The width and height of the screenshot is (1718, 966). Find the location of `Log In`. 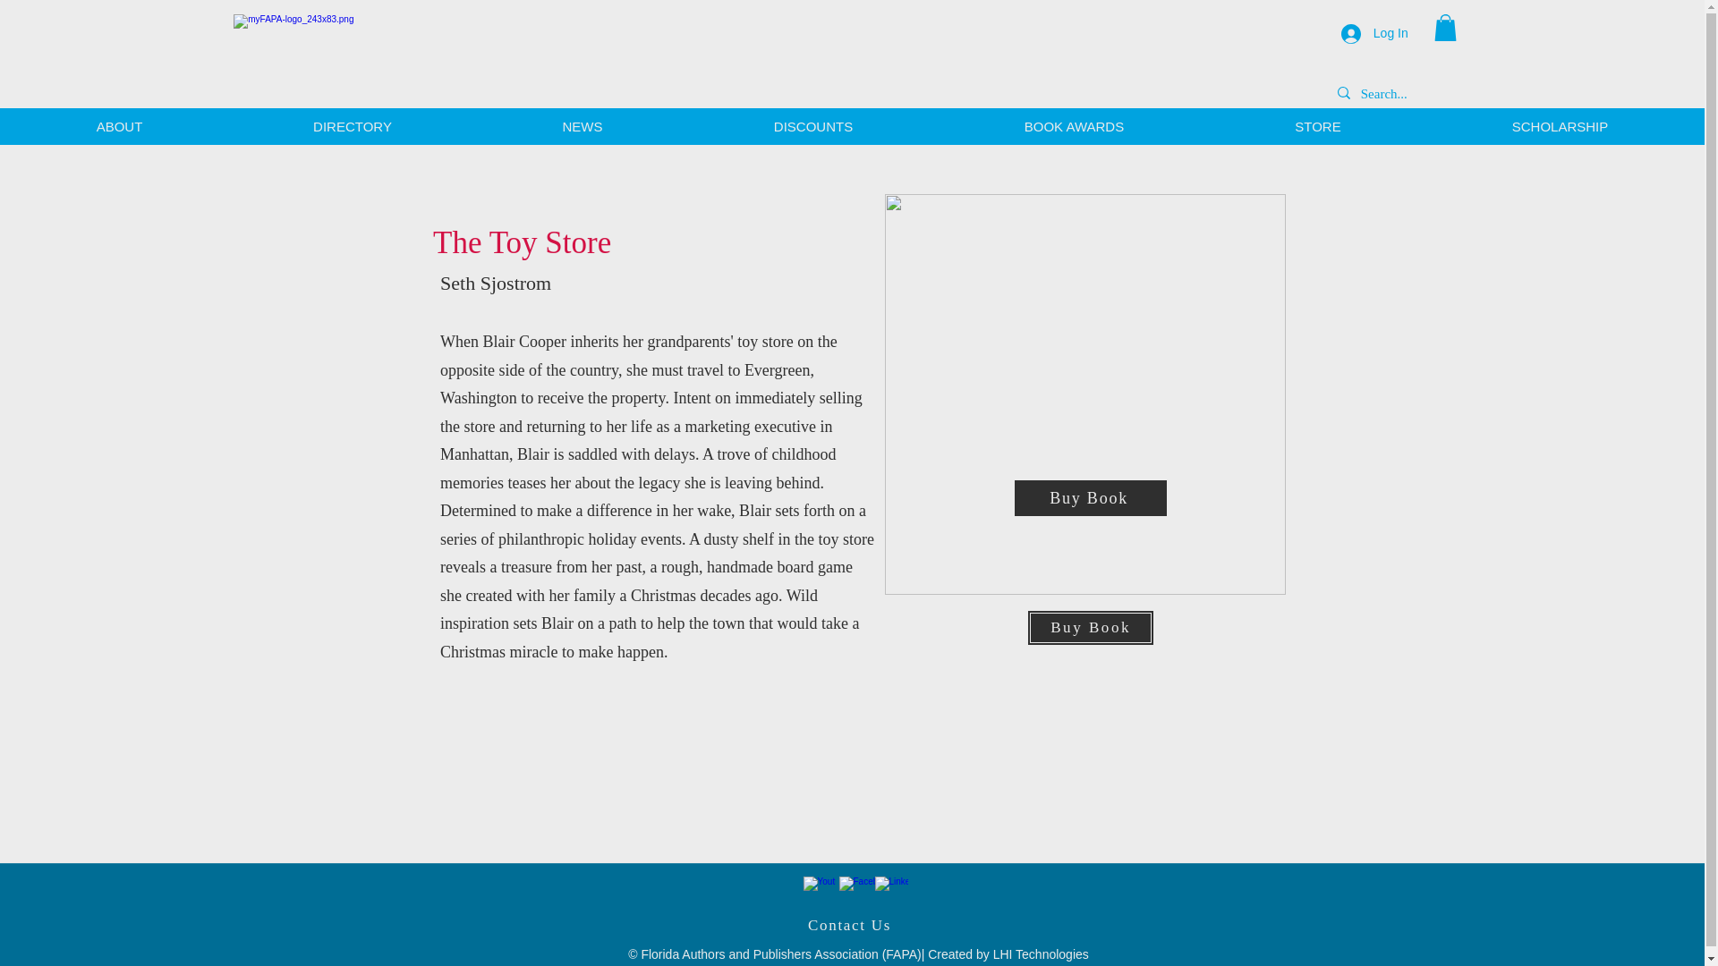

Log In is located at coordinates (1374, 34).